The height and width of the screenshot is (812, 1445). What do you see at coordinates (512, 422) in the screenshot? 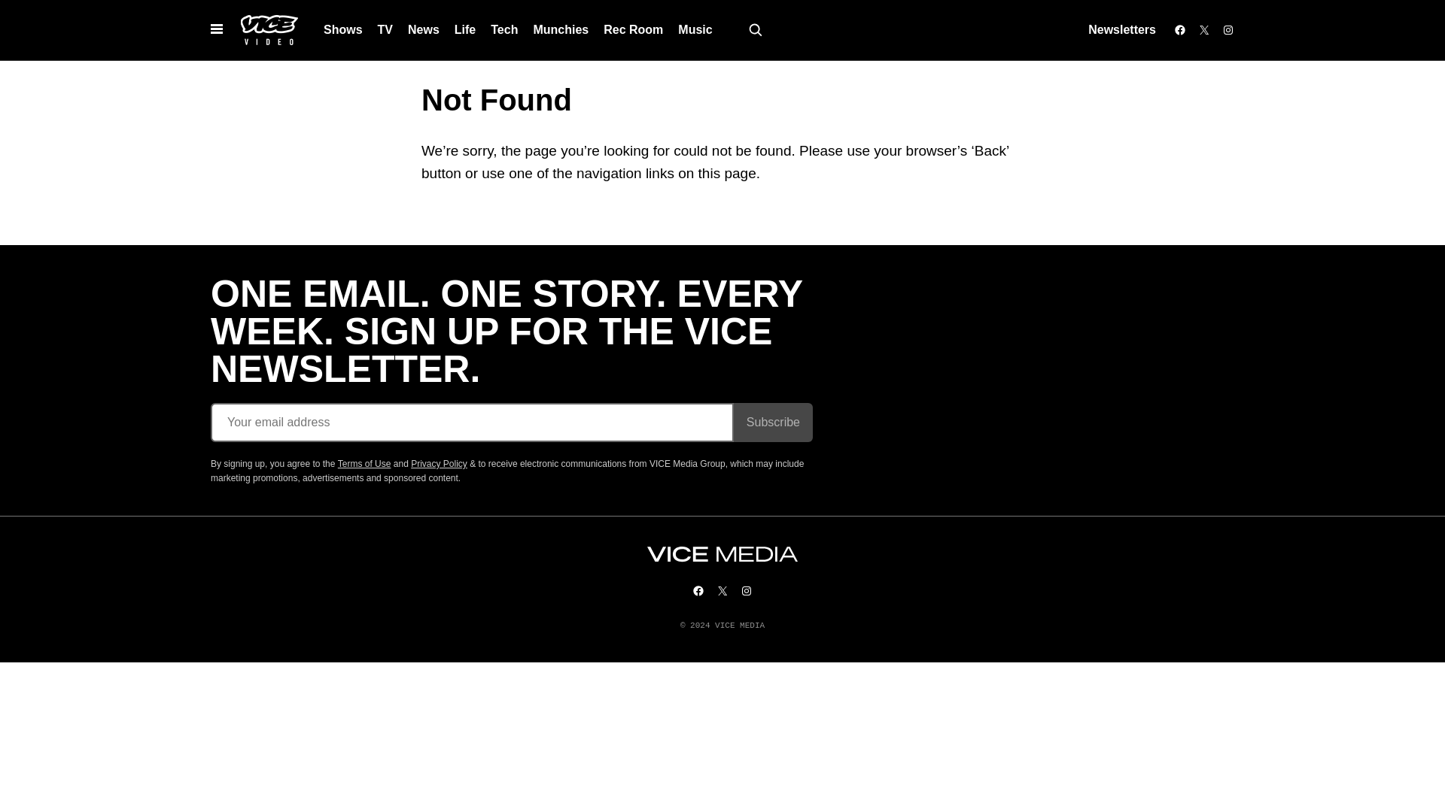
I see `Newsletter Signup Form` at bounding box center [512, 422].